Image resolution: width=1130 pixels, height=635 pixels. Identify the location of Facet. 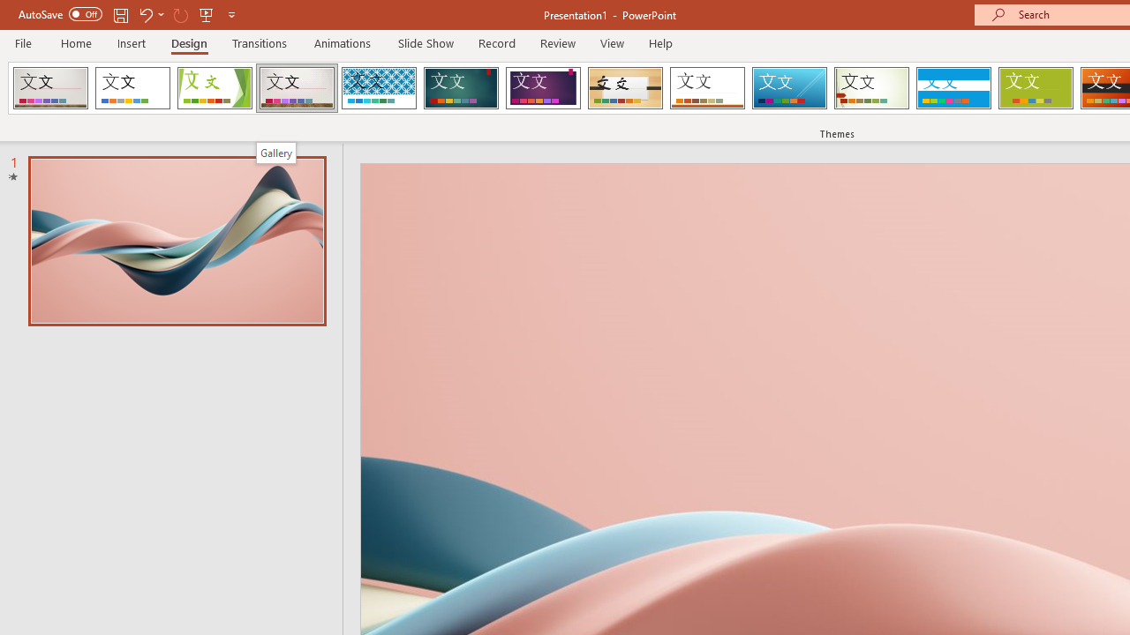
(215, 88).